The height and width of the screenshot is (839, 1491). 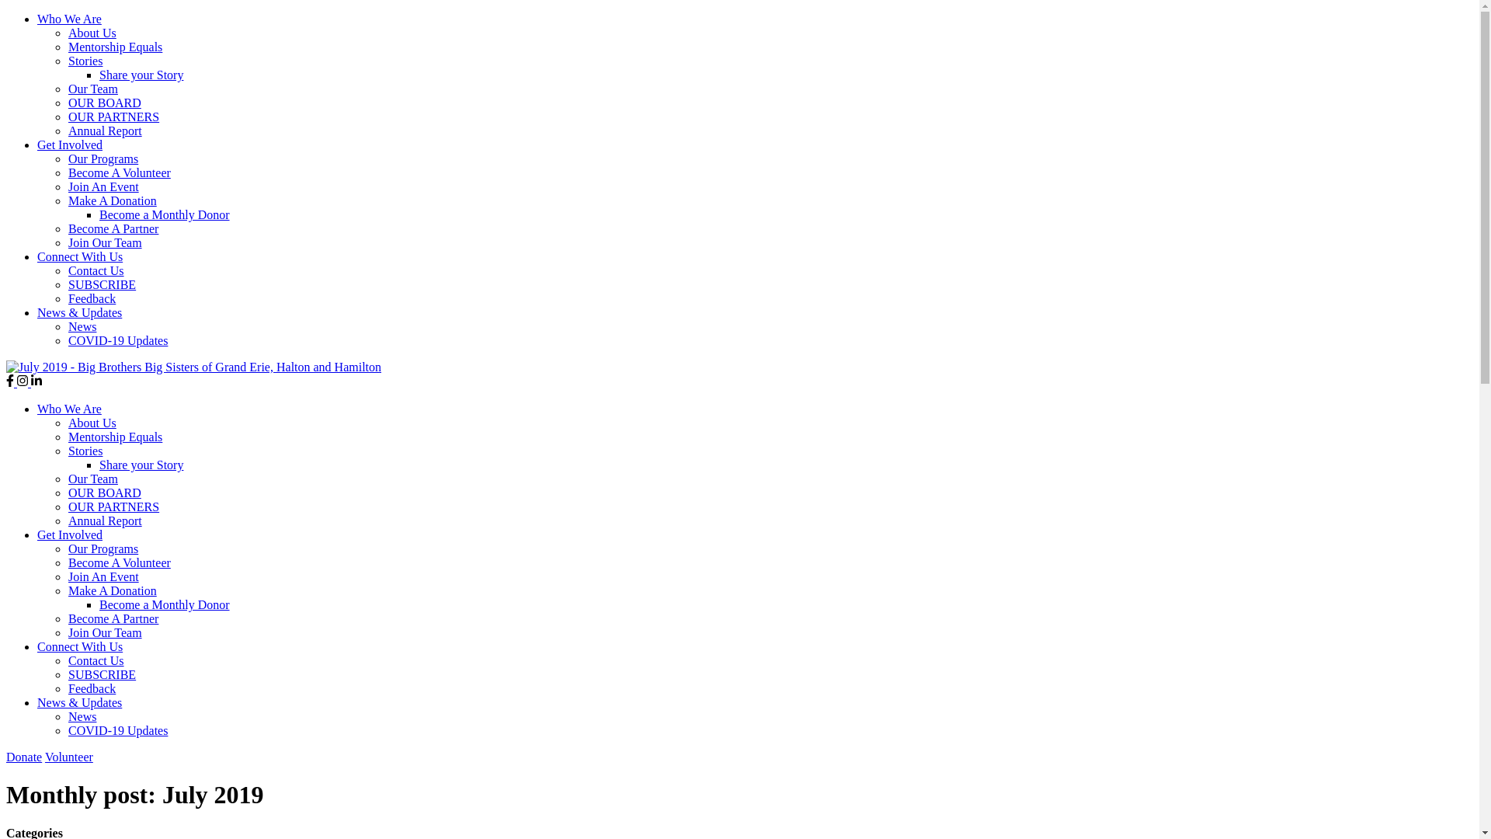 What do you see at coordinates (113, 200) in the screenshot?
I see `Make A Donation` at bounding box center [113, 200].